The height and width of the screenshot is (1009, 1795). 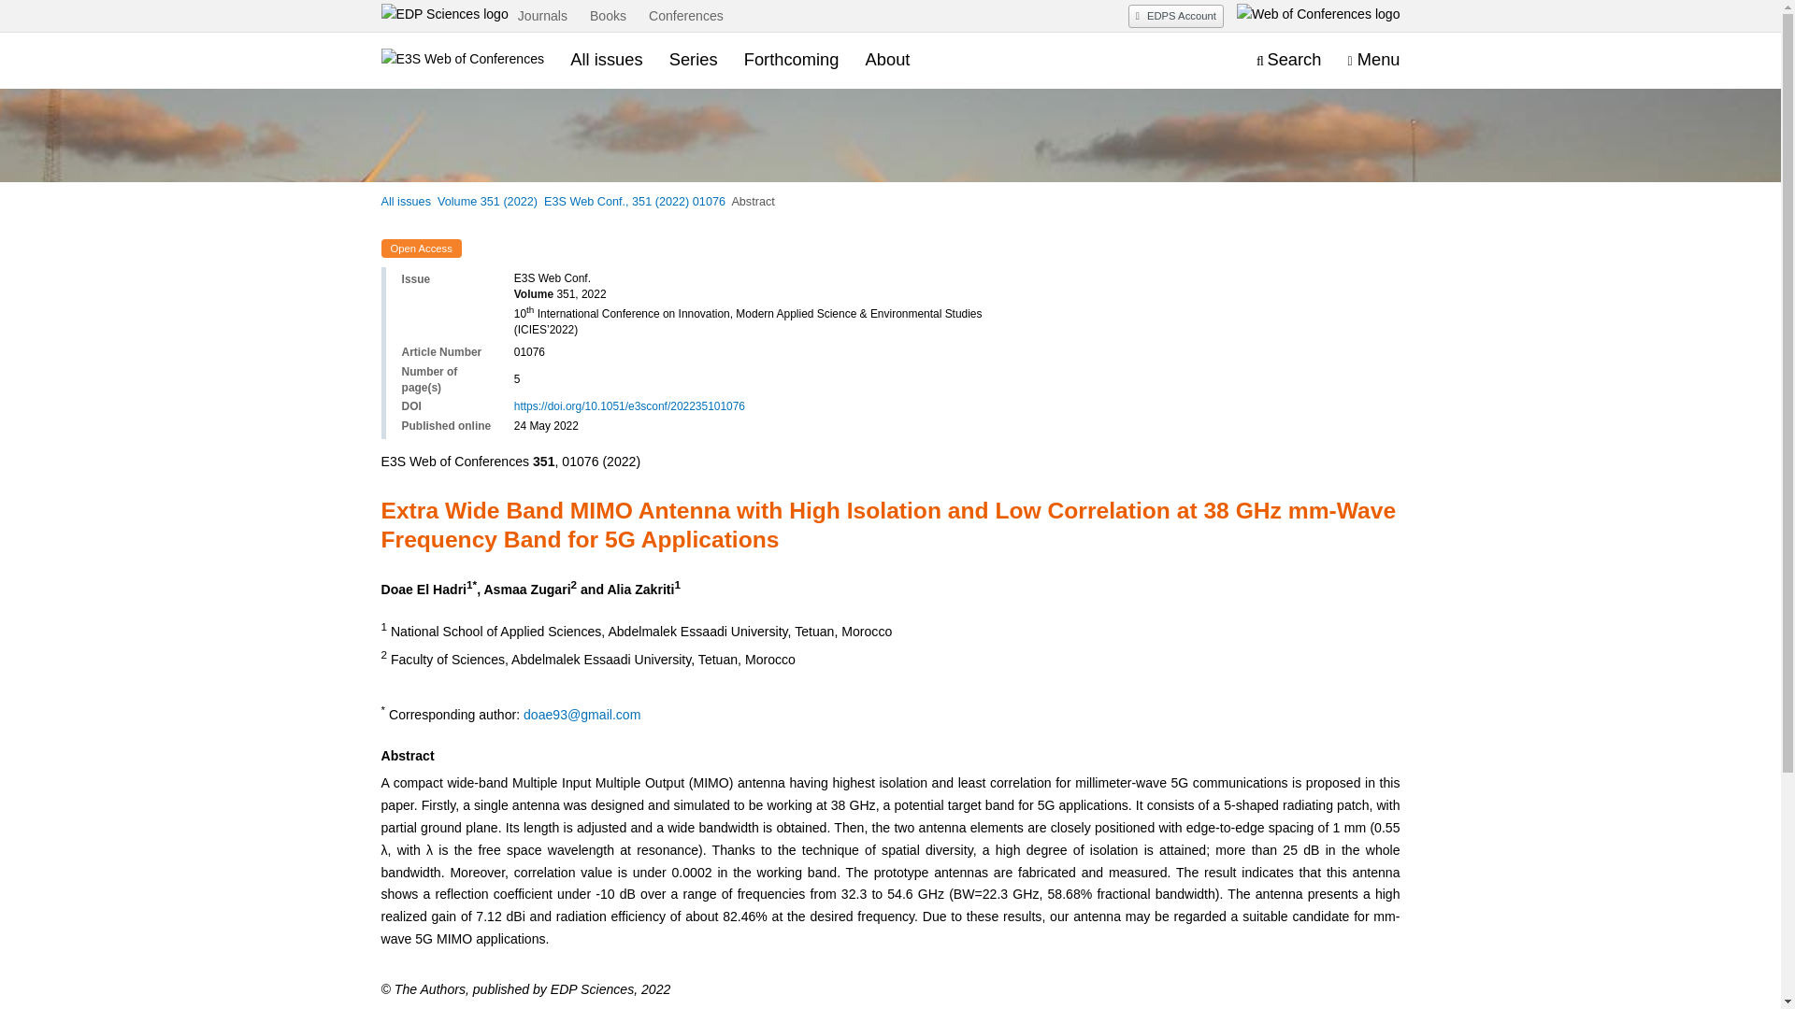 I want to click on All issues, so click(x=606, y=59).